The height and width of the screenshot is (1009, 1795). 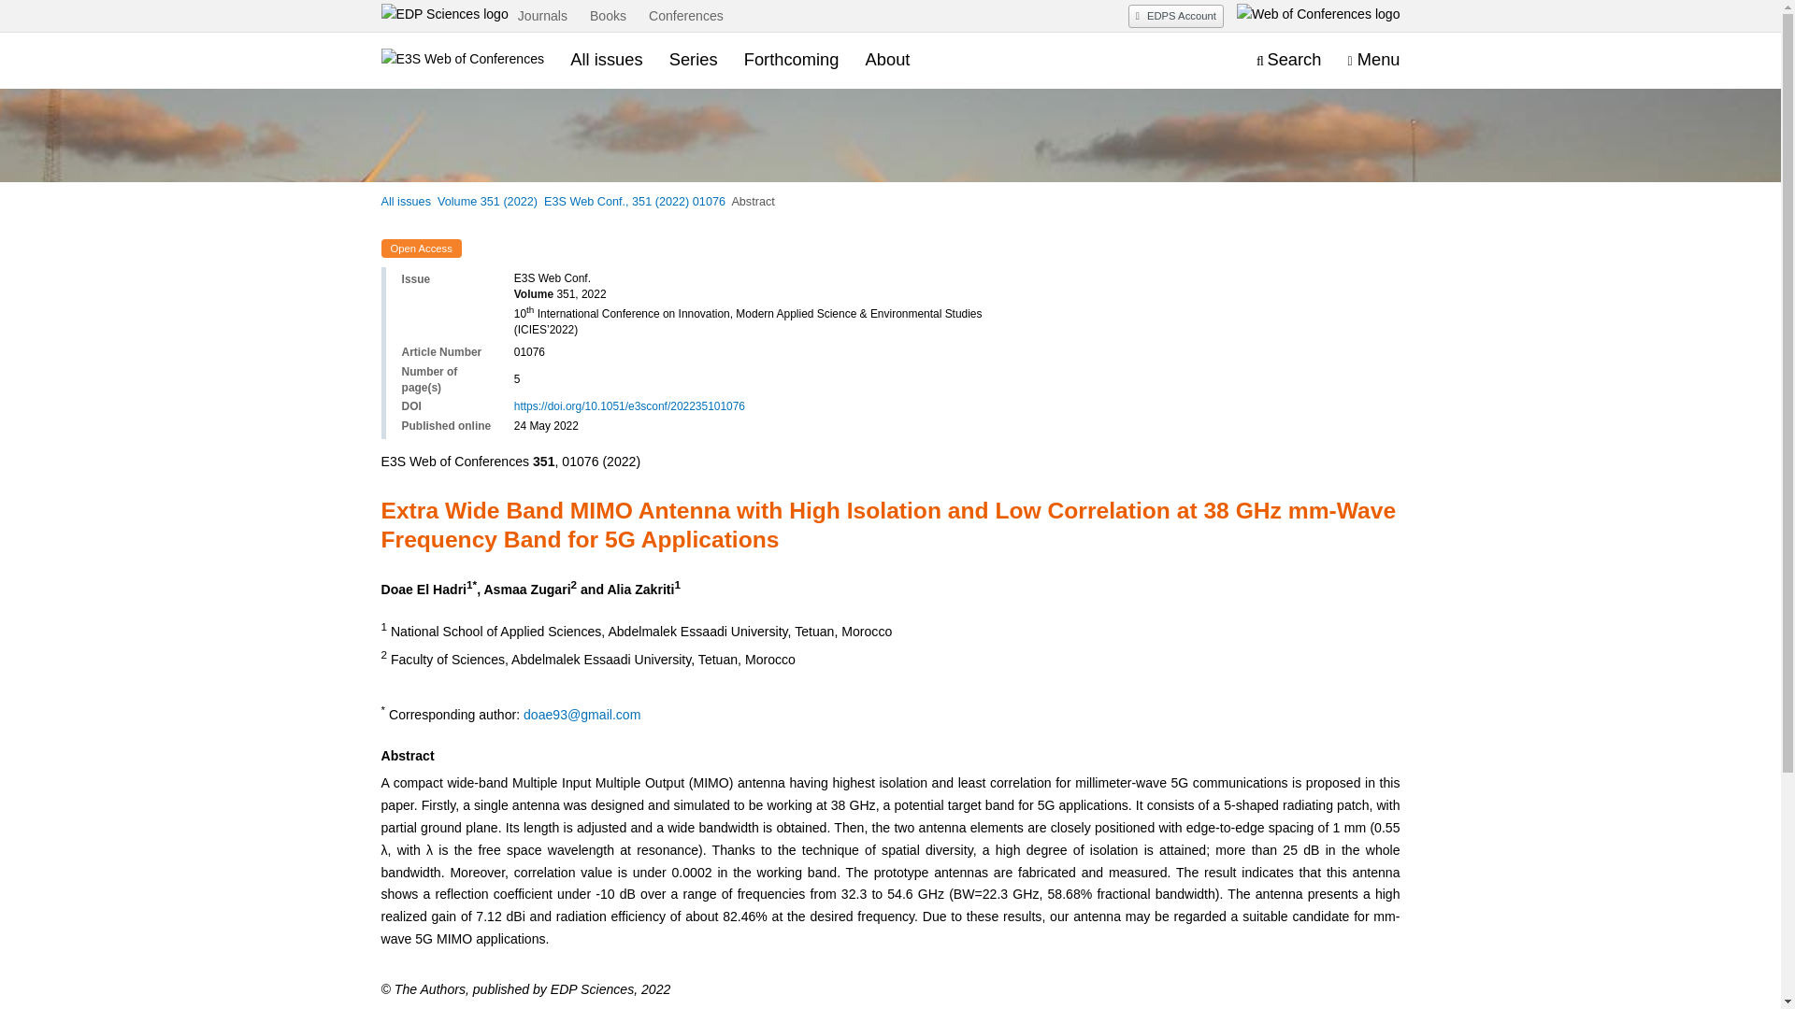 I want to click on All issues, so click(x=606, y=59).